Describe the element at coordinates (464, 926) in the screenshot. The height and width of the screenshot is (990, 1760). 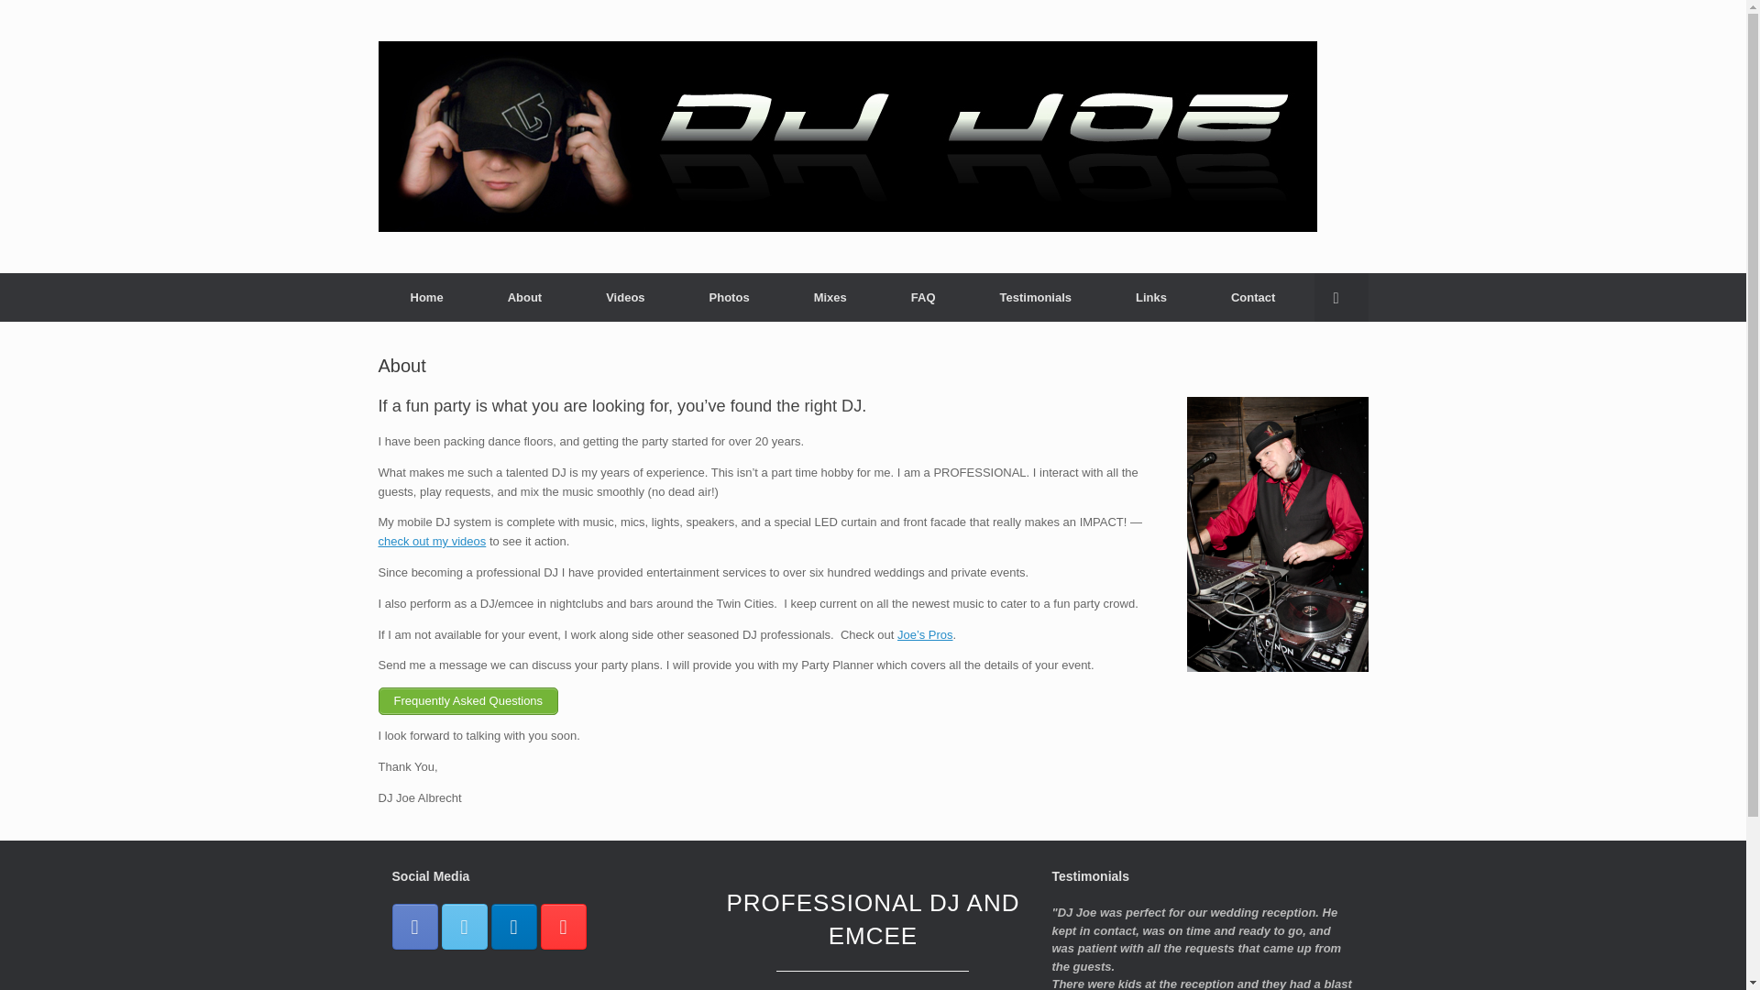
I see `DJ Joe MPLS Twitter` at that location.